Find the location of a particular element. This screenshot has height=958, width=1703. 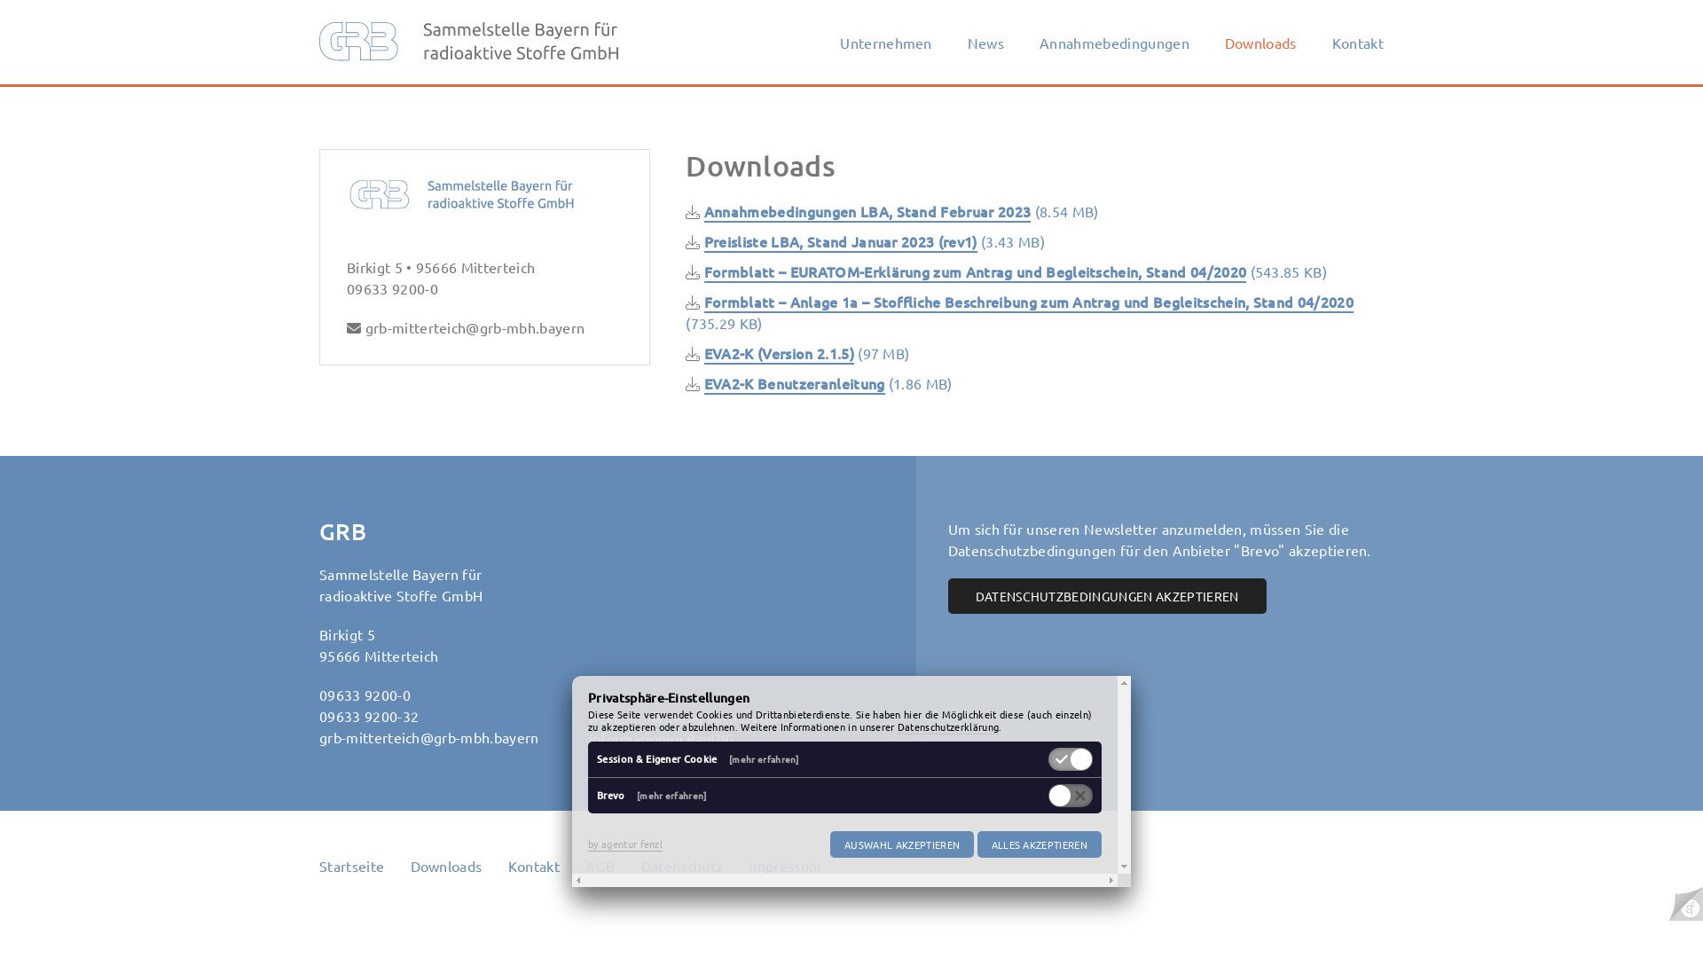

EVA2-K (Version 2.1.5) (97 MB) is located at coordinates (797, 353).